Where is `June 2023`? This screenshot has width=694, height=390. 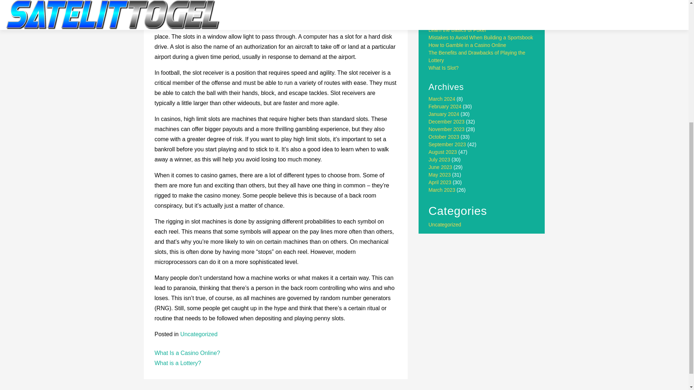
June 2023 is located at coordinates (440, 167).